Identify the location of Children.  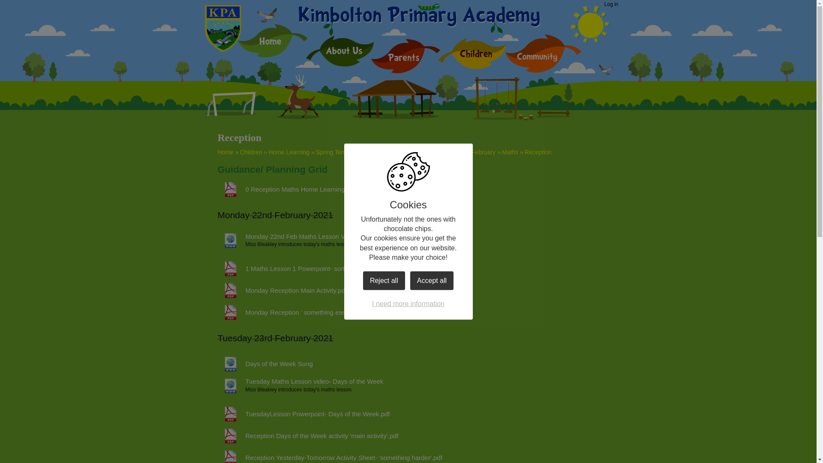
(251, 152).